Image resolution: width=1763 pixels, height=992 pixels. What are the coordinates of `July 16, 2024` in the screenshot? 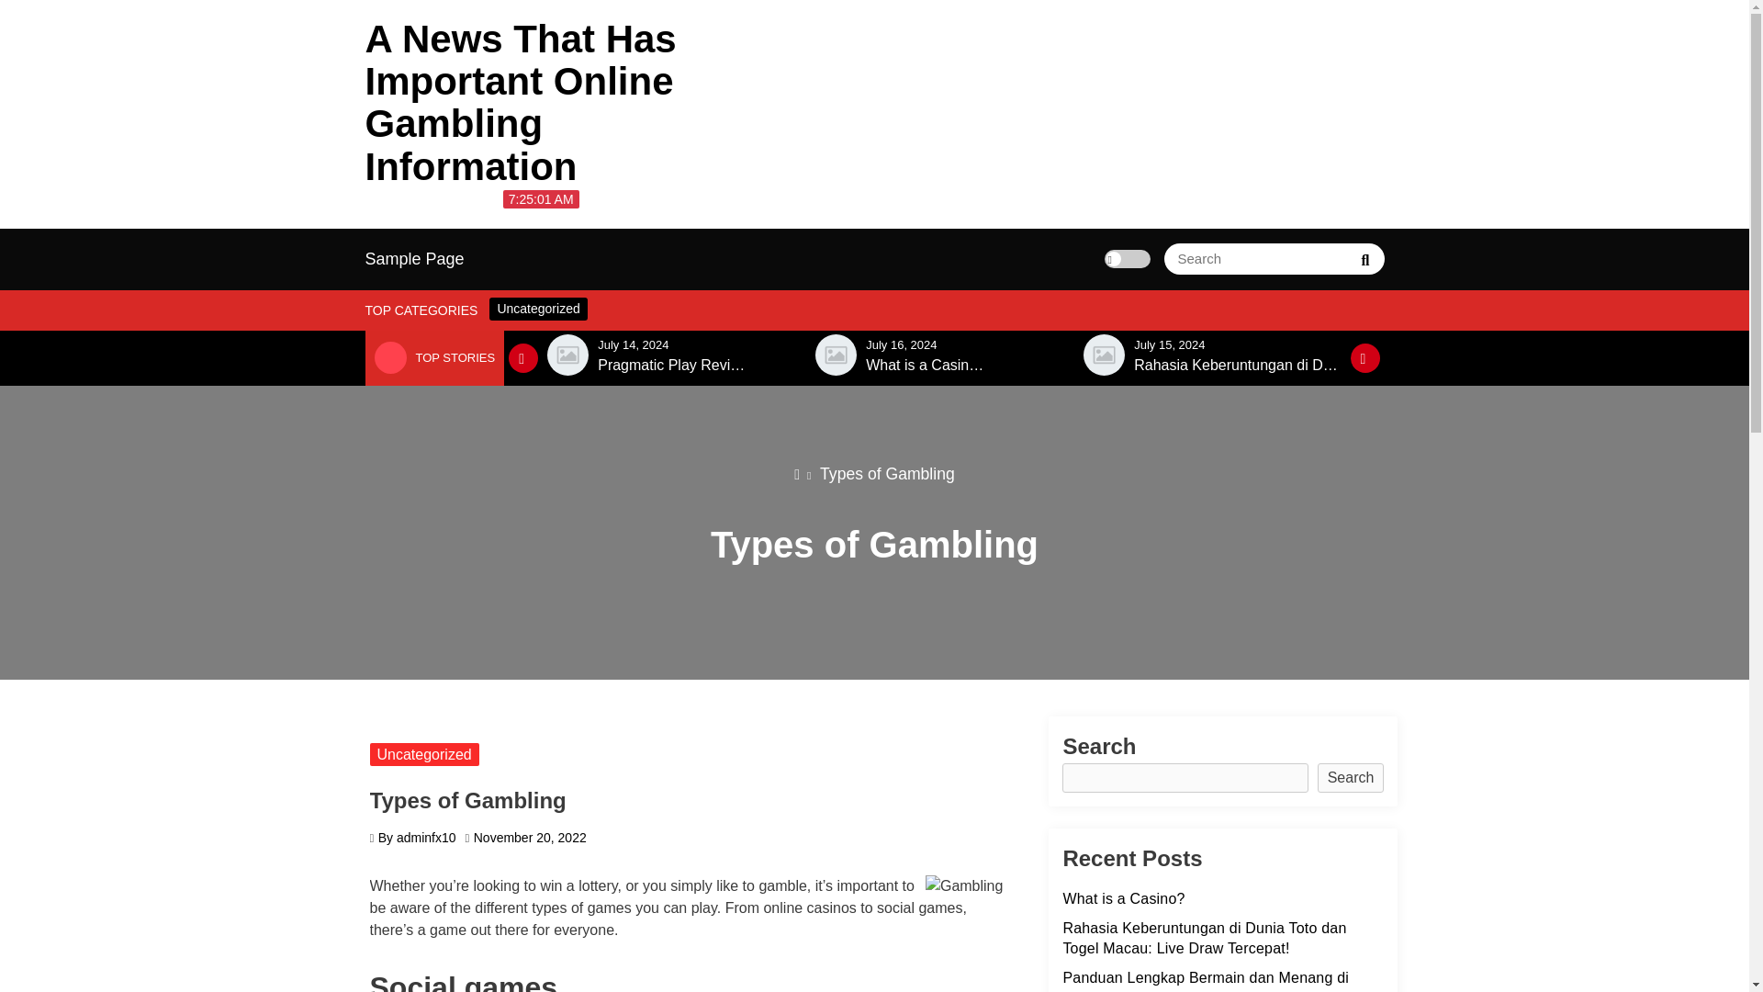 It's located at (900, 345).